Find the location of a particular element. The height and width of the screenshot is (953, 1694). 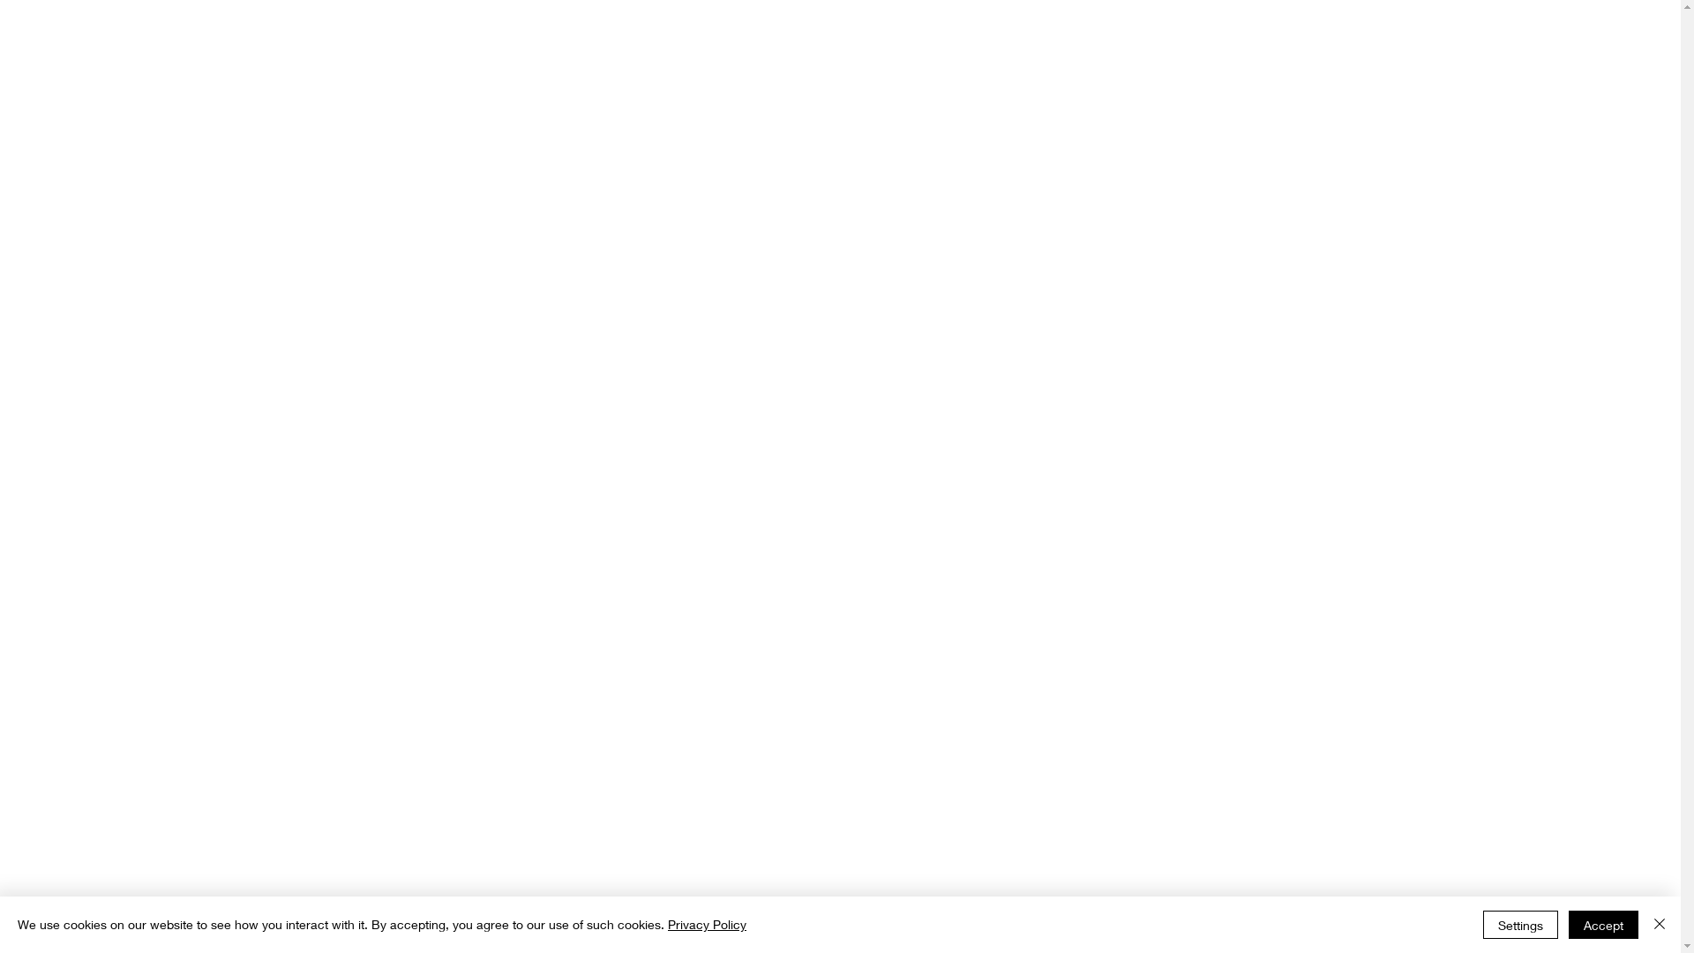

Settings is located at coordinates (1521, 925).